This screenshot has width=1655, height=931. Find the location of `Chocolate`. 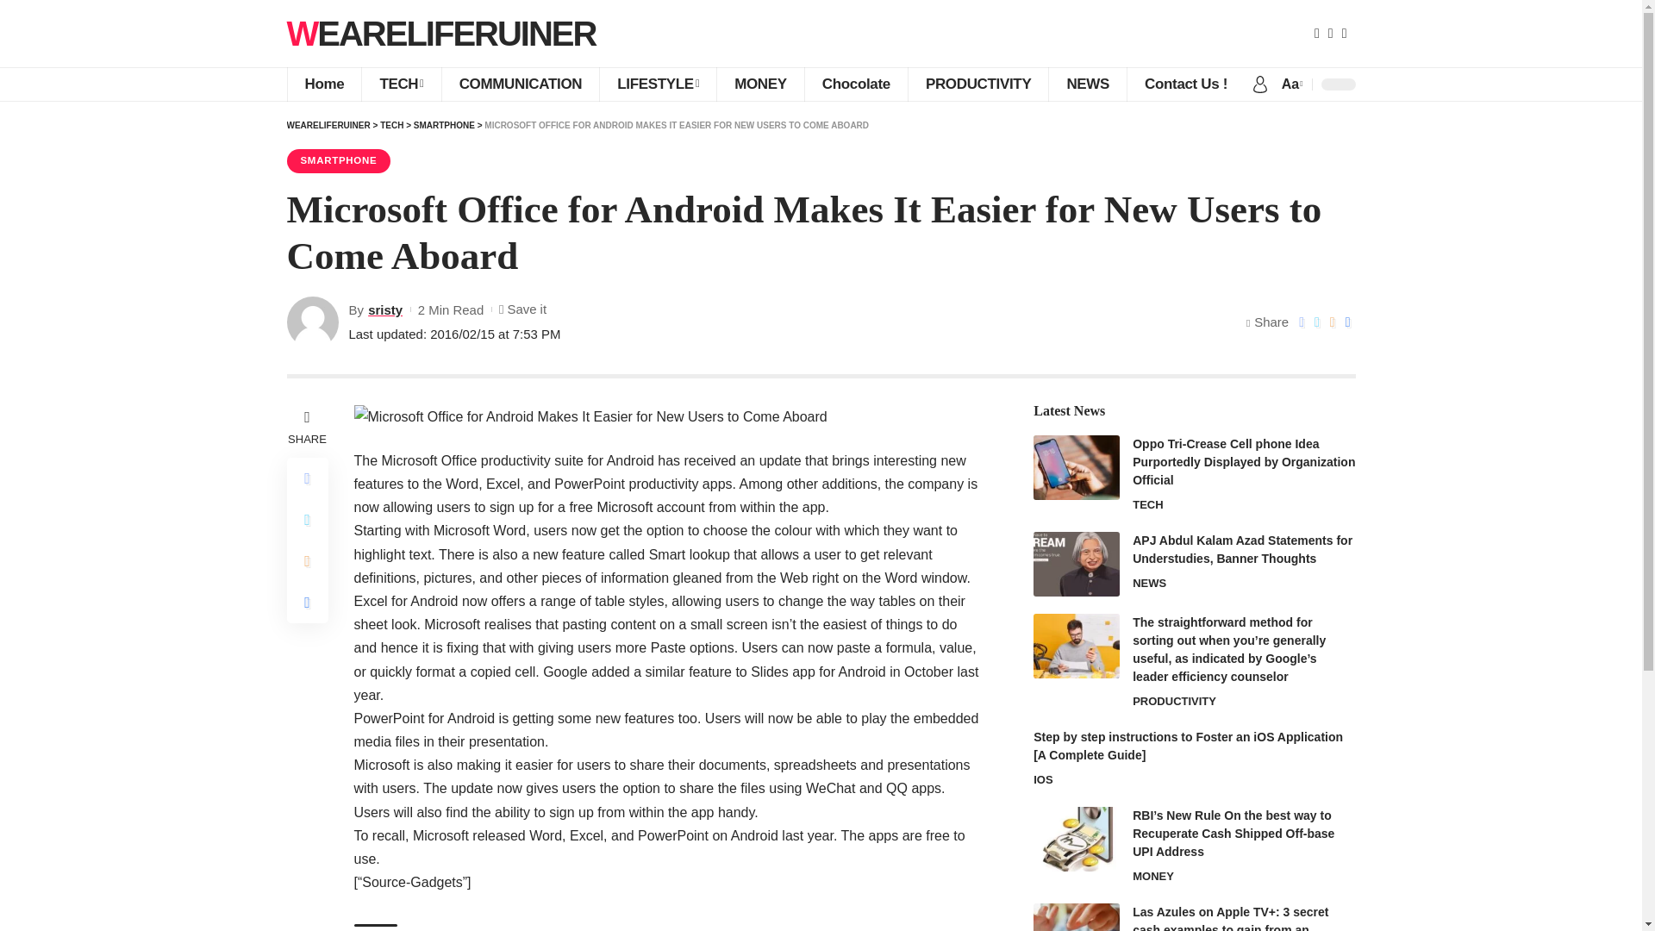

Chocolate is located at coordinates (855, 84).